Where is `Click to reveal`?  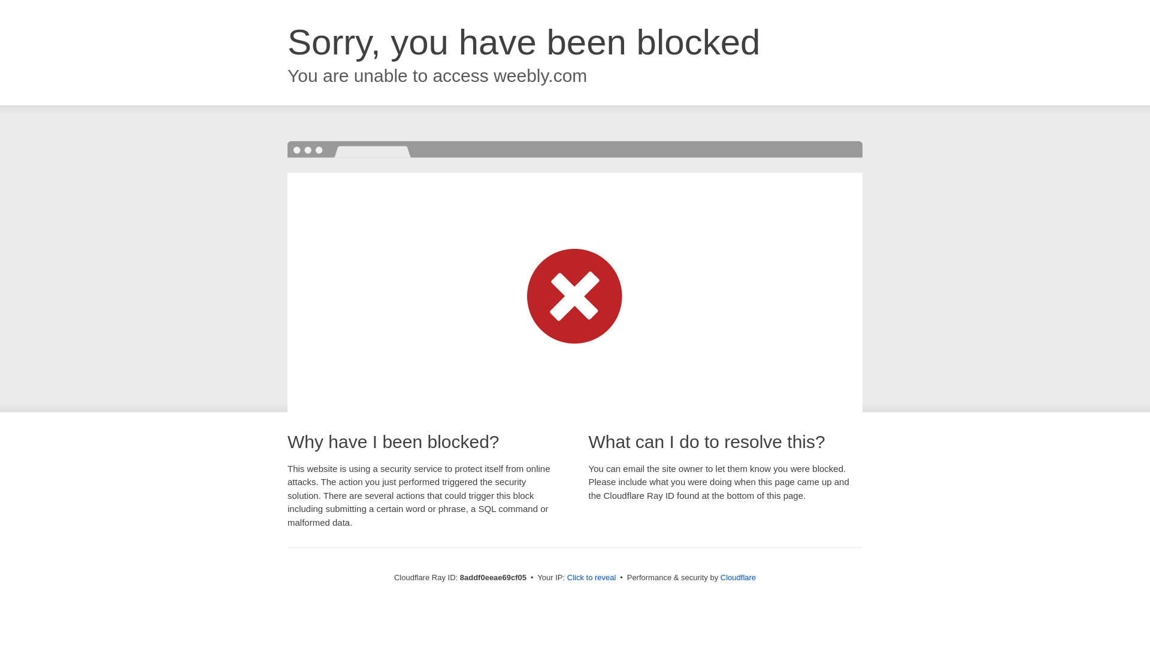 Click to reveal is located at coordinates (592, 578).